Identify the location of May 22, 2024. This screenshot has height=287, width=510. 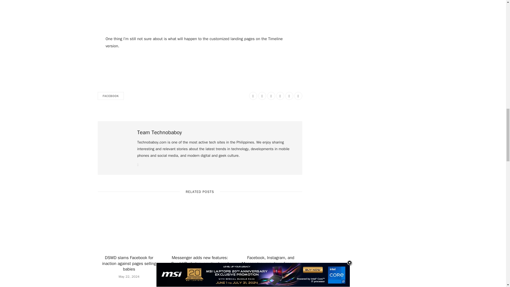
(129, 276).